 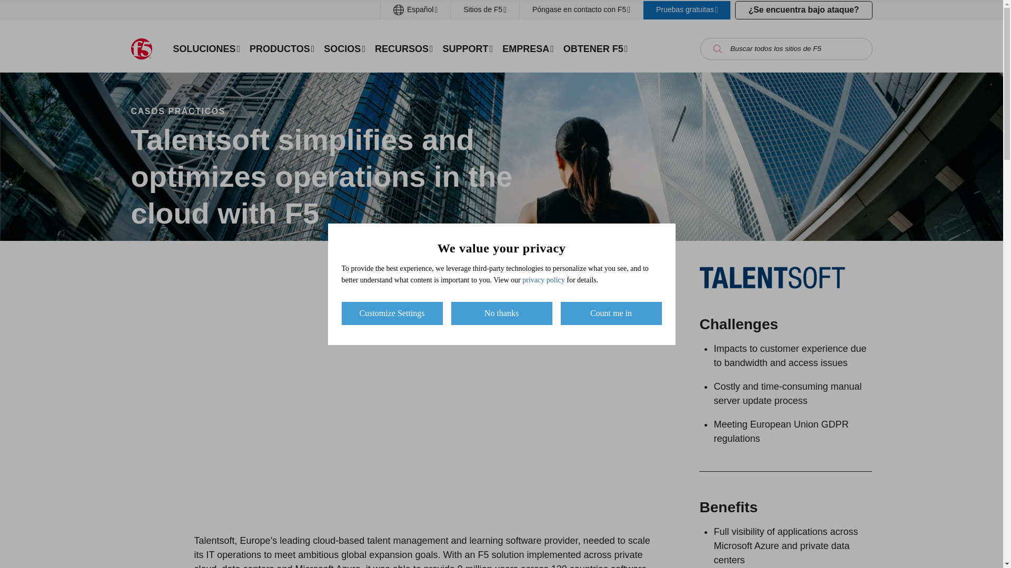 I want to click on PRODUCTOS, so click(x=282, y=48).